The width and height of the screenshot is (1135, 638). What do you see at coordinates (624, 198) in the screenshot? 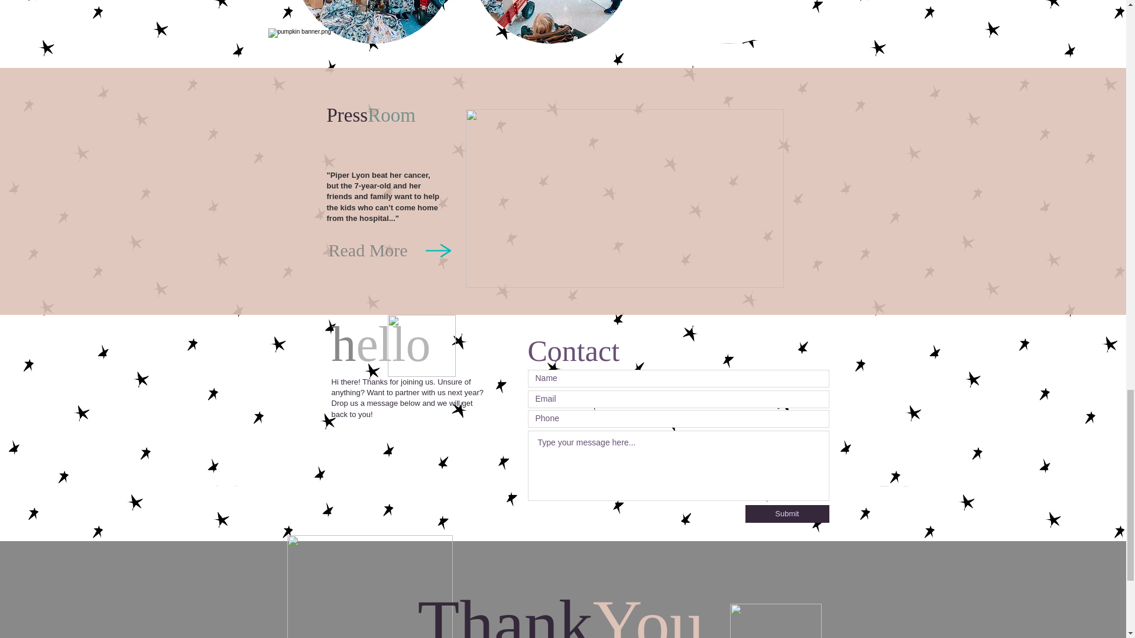
I see `Riley Article.png` at bounding box center [624, 198].